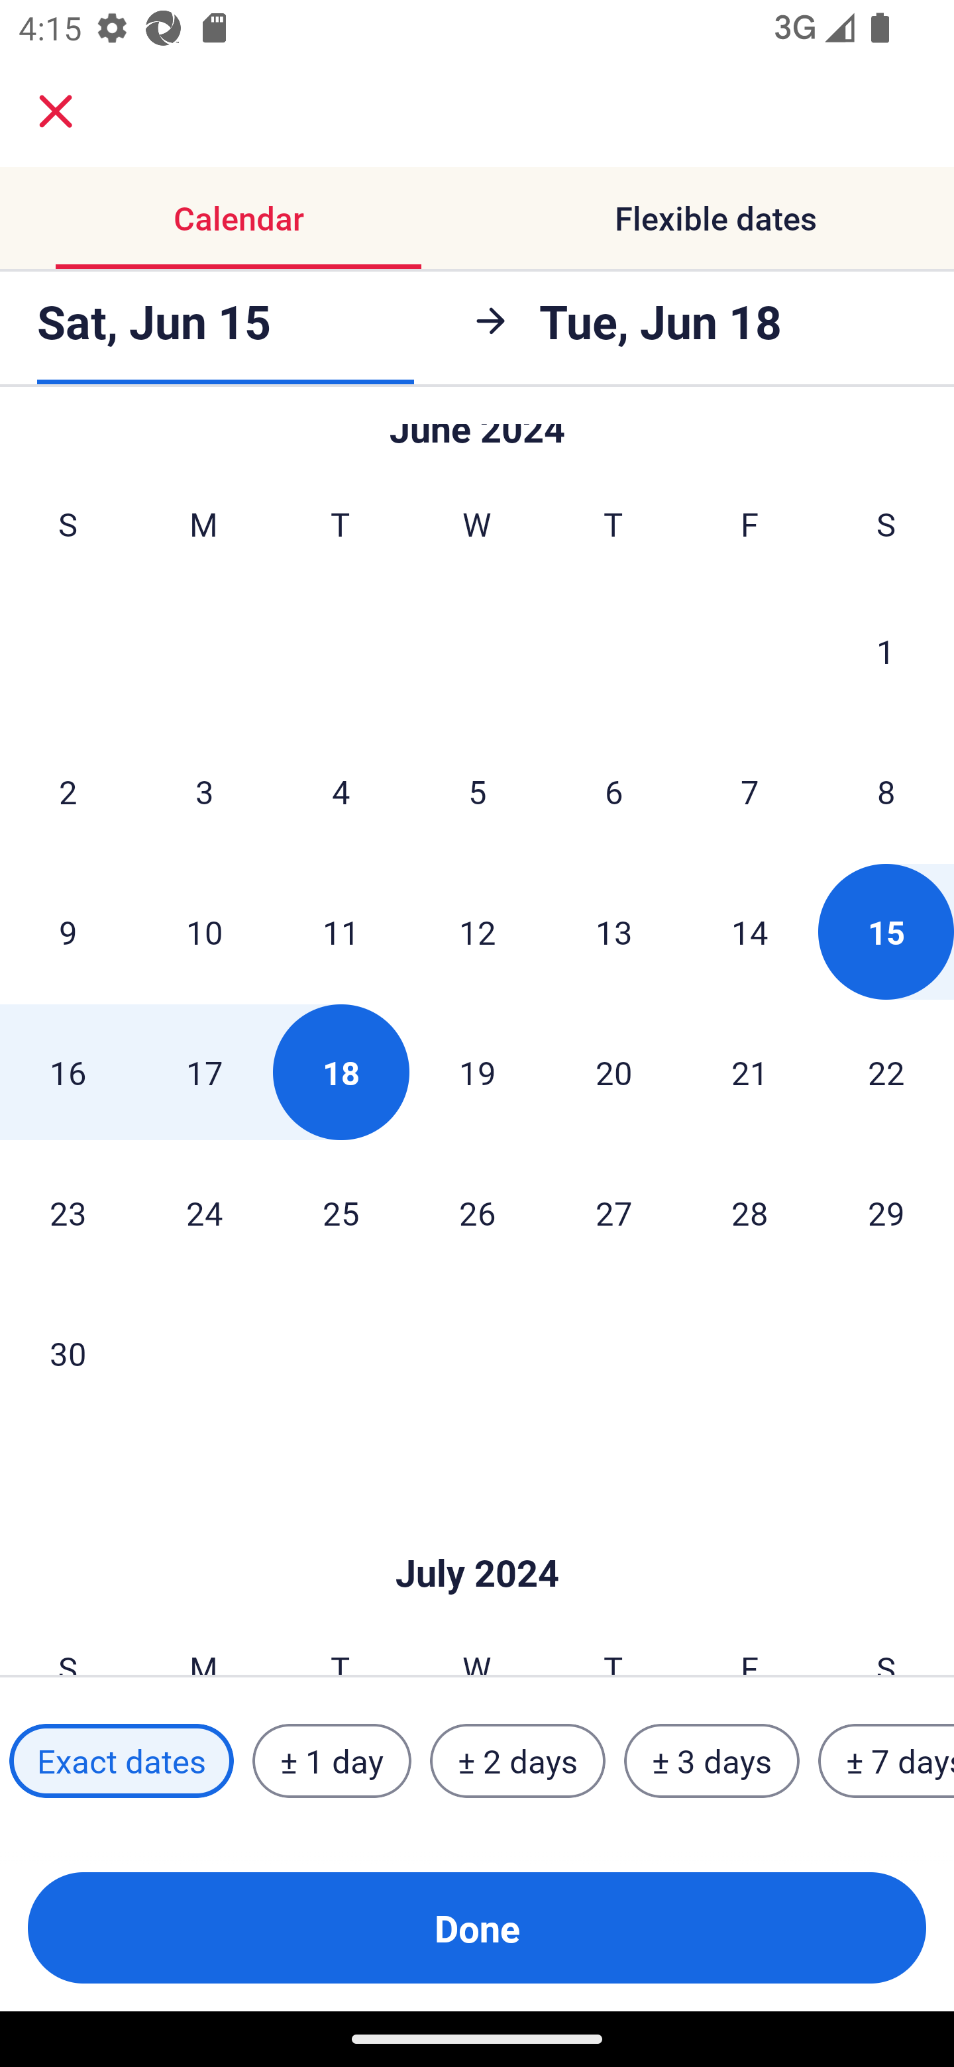  What do you see at coordinates (68, 1353) in the screenshot?
I see `30 Sunday, June 30, 2024` at bounding box center [68, 1353].